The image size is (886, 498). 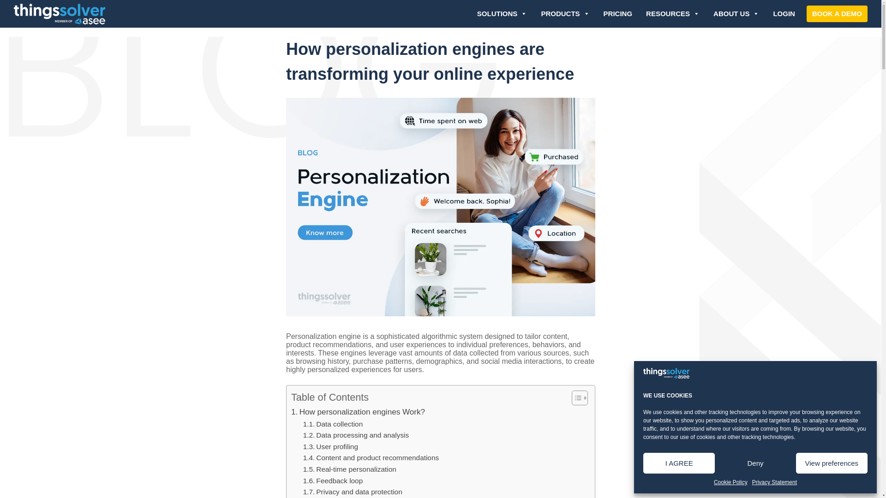 What do you see at coordinates (731, 482) in the screenshot?
I see `Cookie Policy` at bounding box center [731, 482].